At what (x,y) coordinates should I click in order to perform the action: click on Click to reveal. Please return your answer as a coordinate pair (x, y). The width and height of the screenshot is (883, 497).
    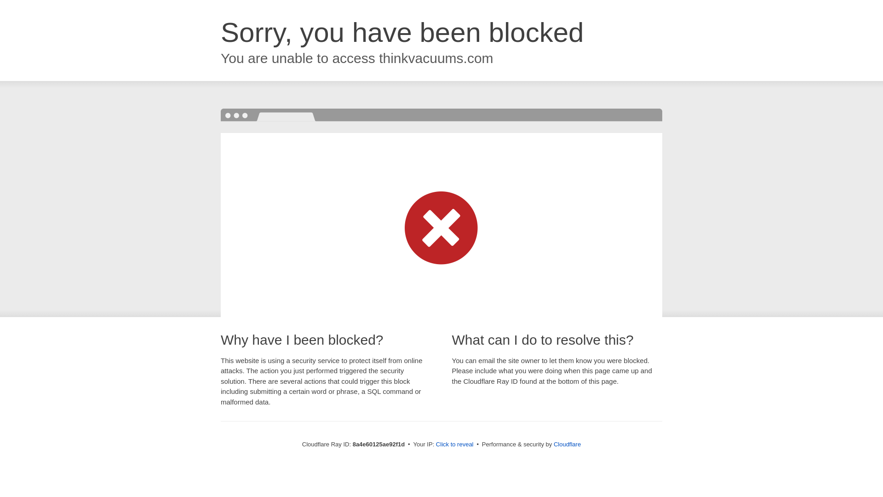
    Looking at the image, I should click on (454, 445).